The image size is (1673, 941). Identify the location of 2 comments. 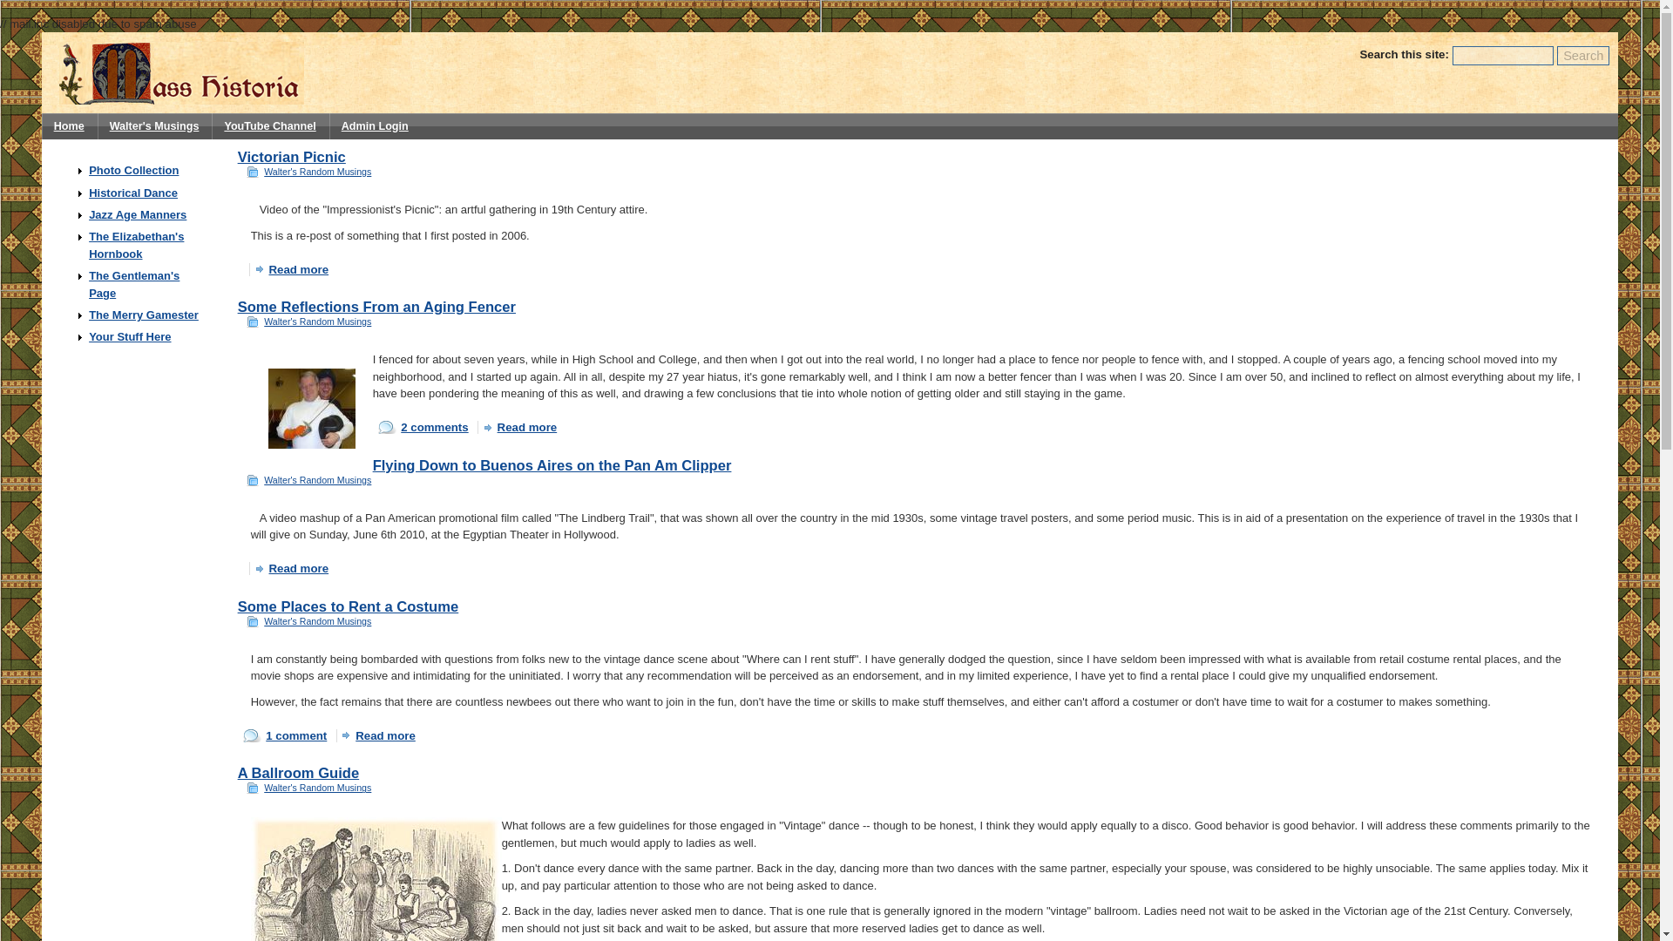
(423, 427).